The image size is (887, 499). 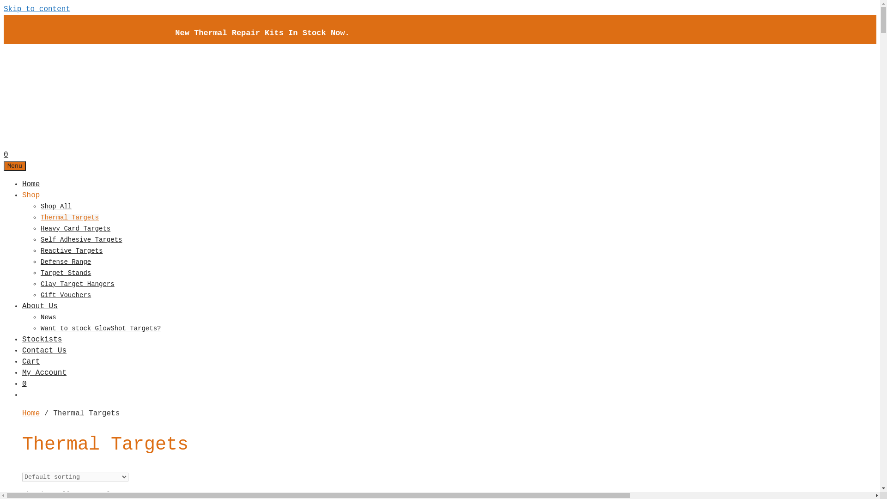 What do you see at coordinates (78, 284) in the screenshot?
I see `Clay Target Hangers` at bounding box center [78, 284].